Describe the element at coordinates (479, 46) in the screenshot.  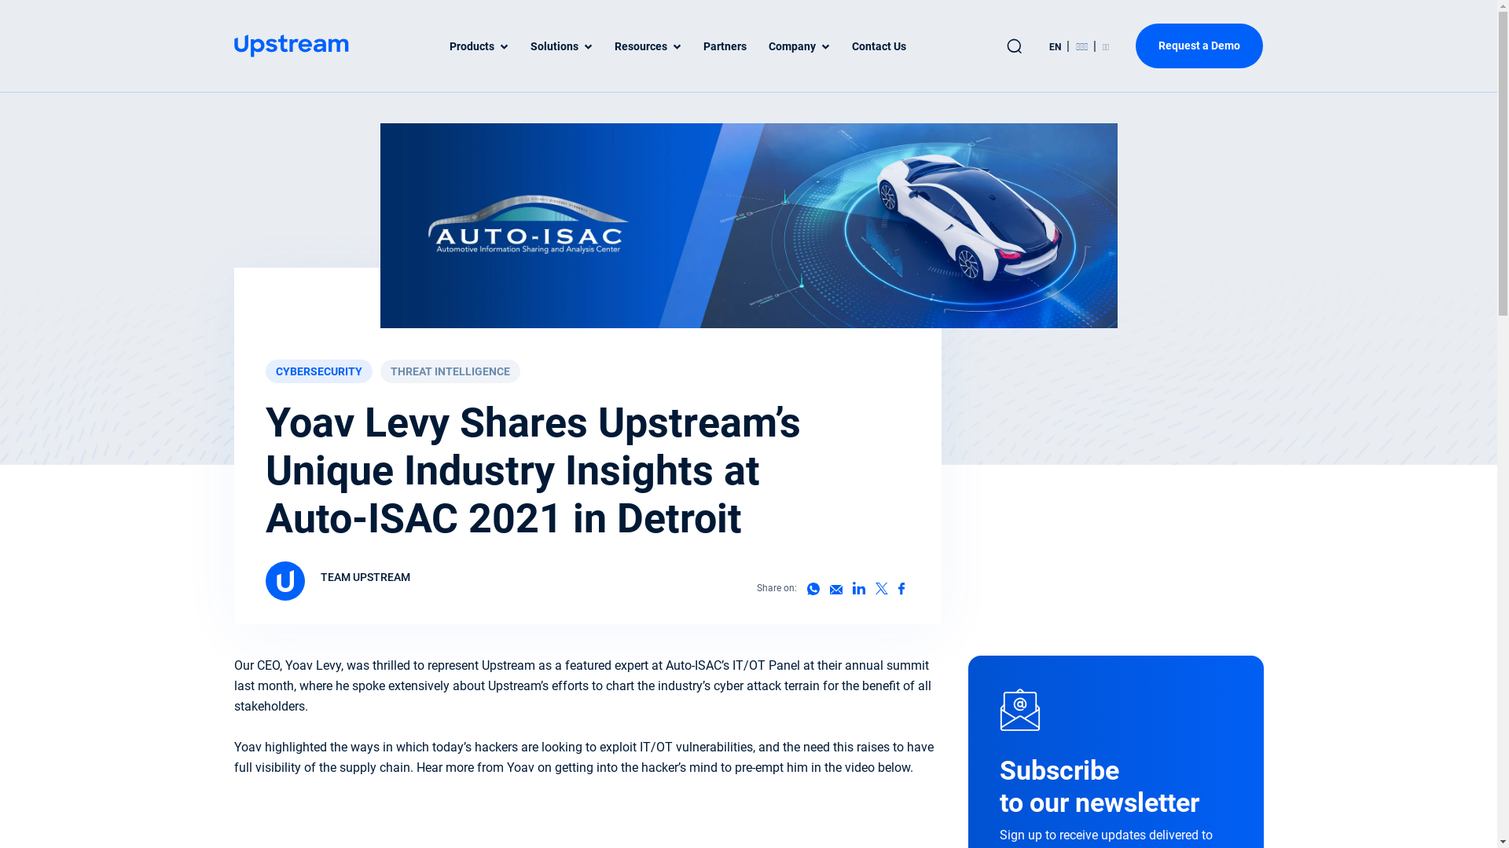
I see `Products` at that location.